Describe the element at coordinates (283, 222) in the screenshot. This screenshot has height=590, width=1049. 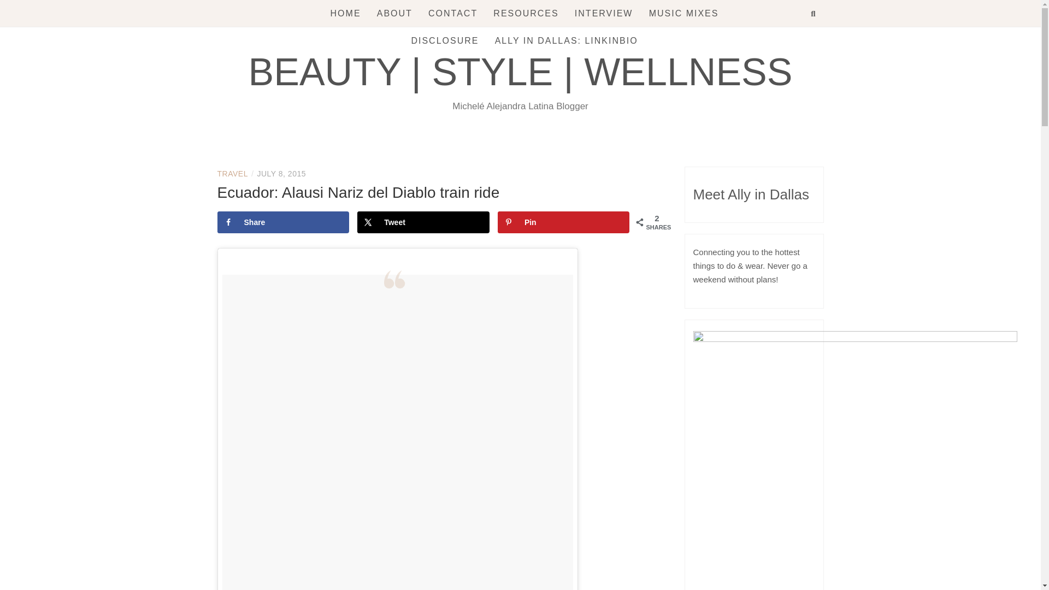
I see `Share` at that location.